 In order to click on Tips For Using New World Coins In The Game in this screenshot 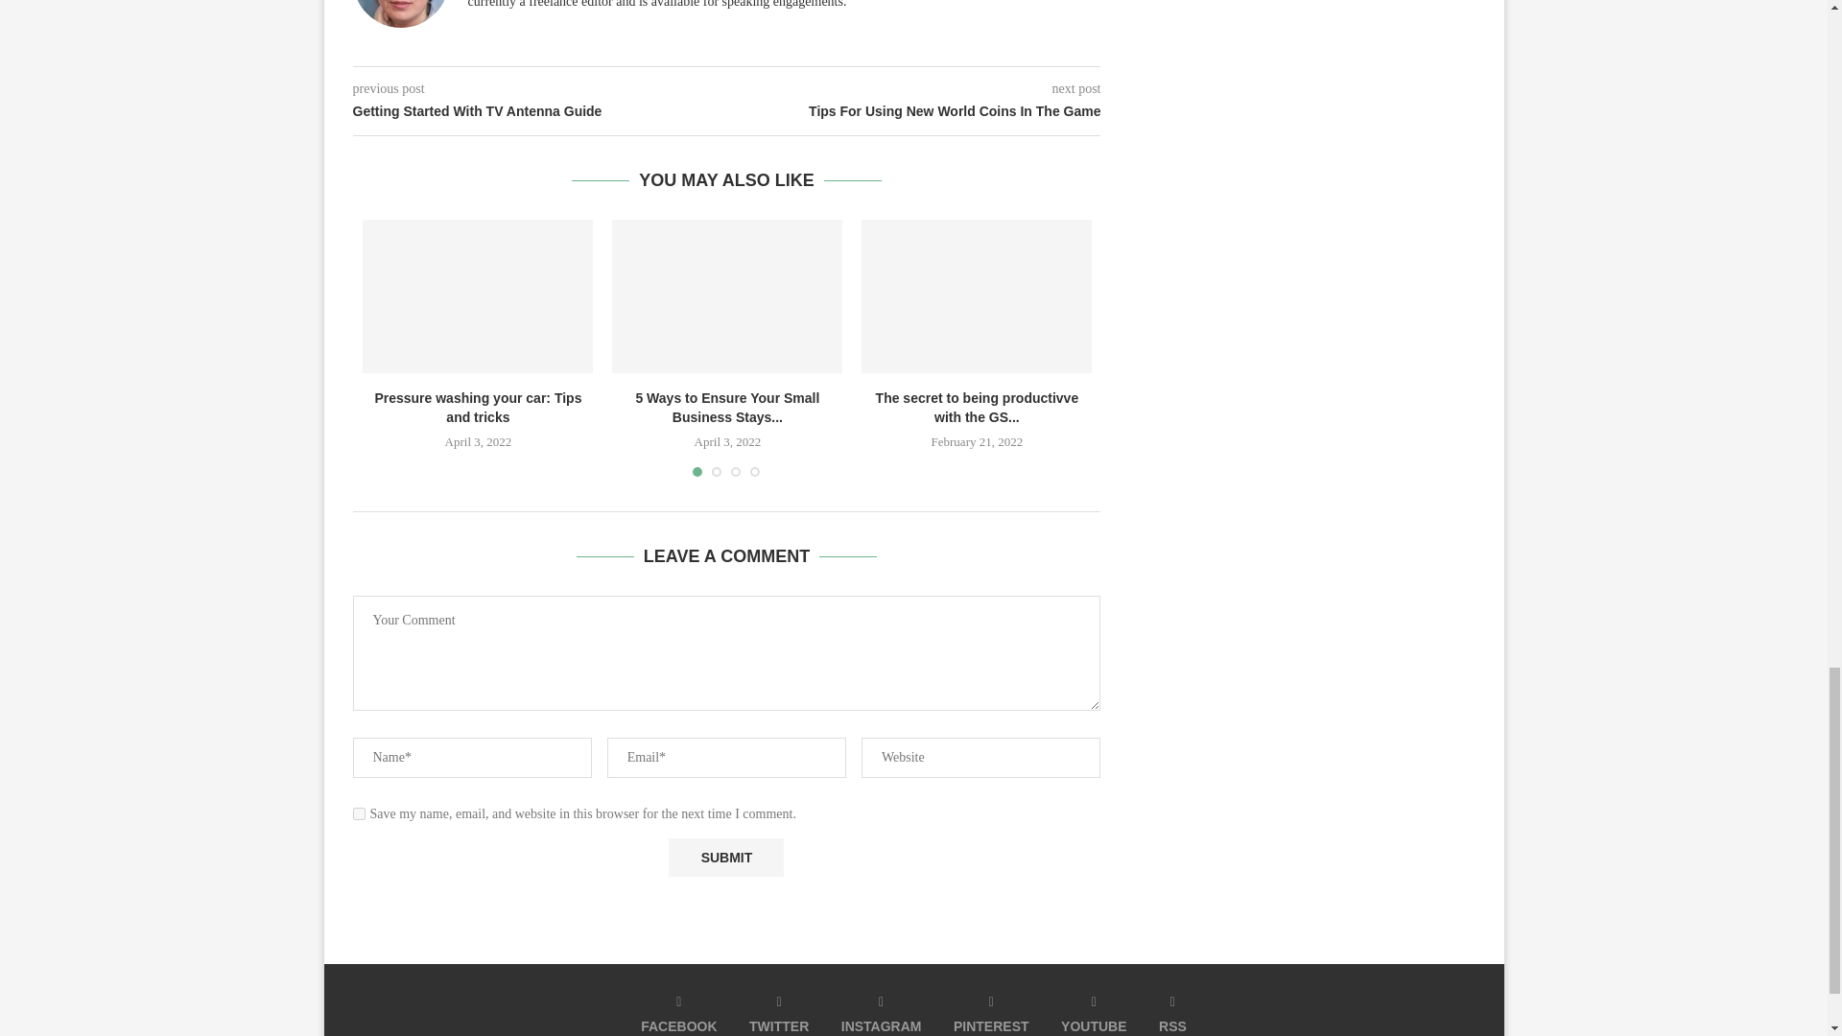, I will do `click(914, 111)`.